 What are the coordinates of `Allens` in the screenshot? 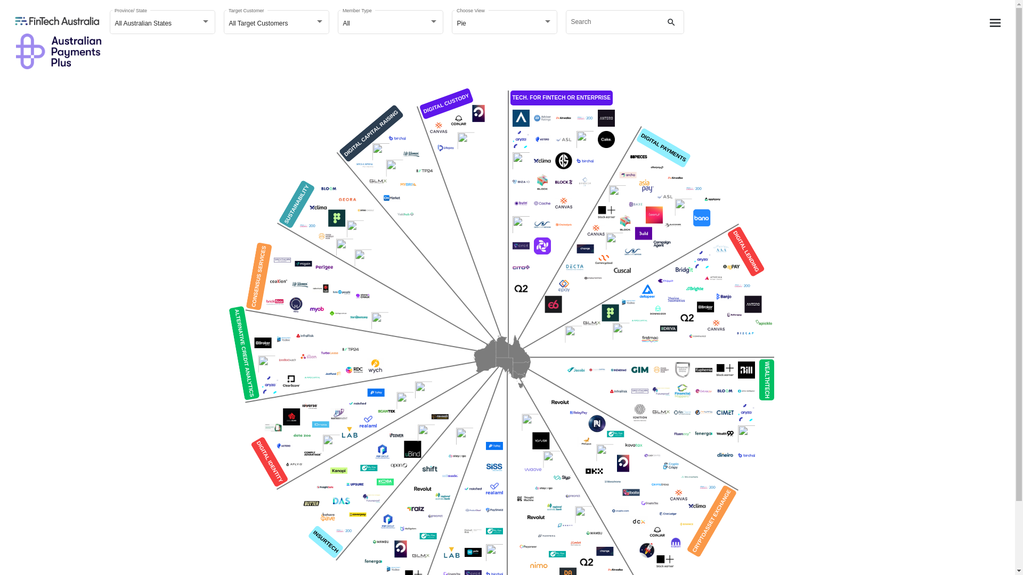 It's located at (585, 118).